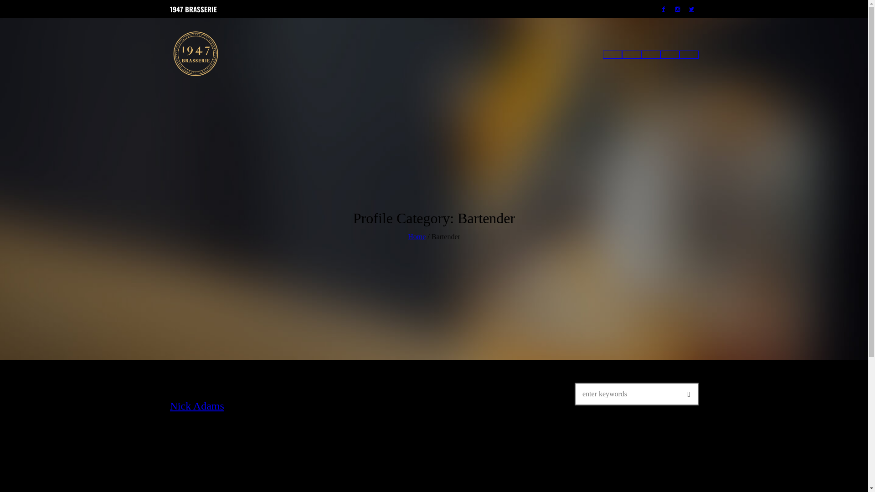  I want to click on Reservation, so click(631, 55).